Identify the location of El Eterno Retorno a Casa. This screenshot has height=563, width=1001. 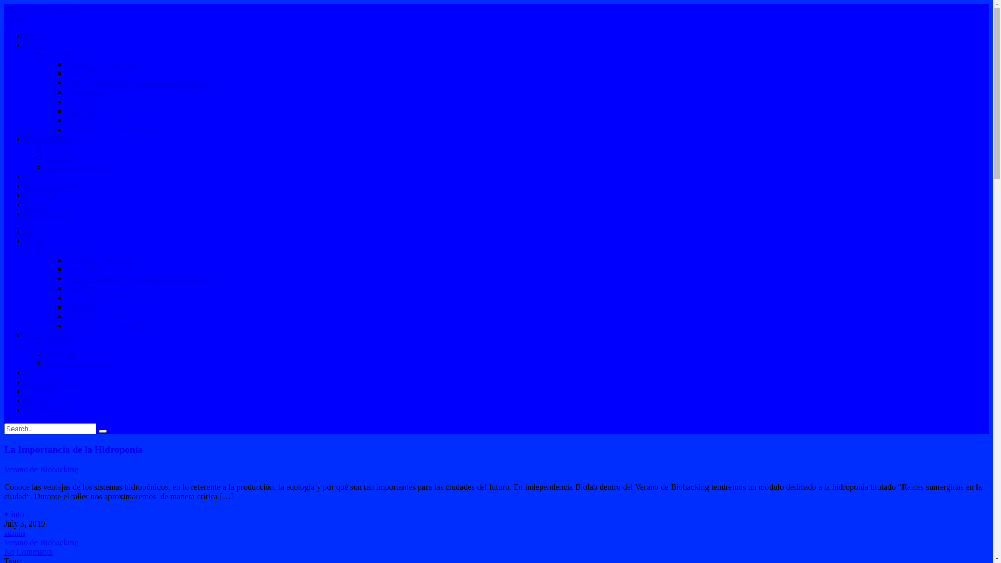
(109, 297).